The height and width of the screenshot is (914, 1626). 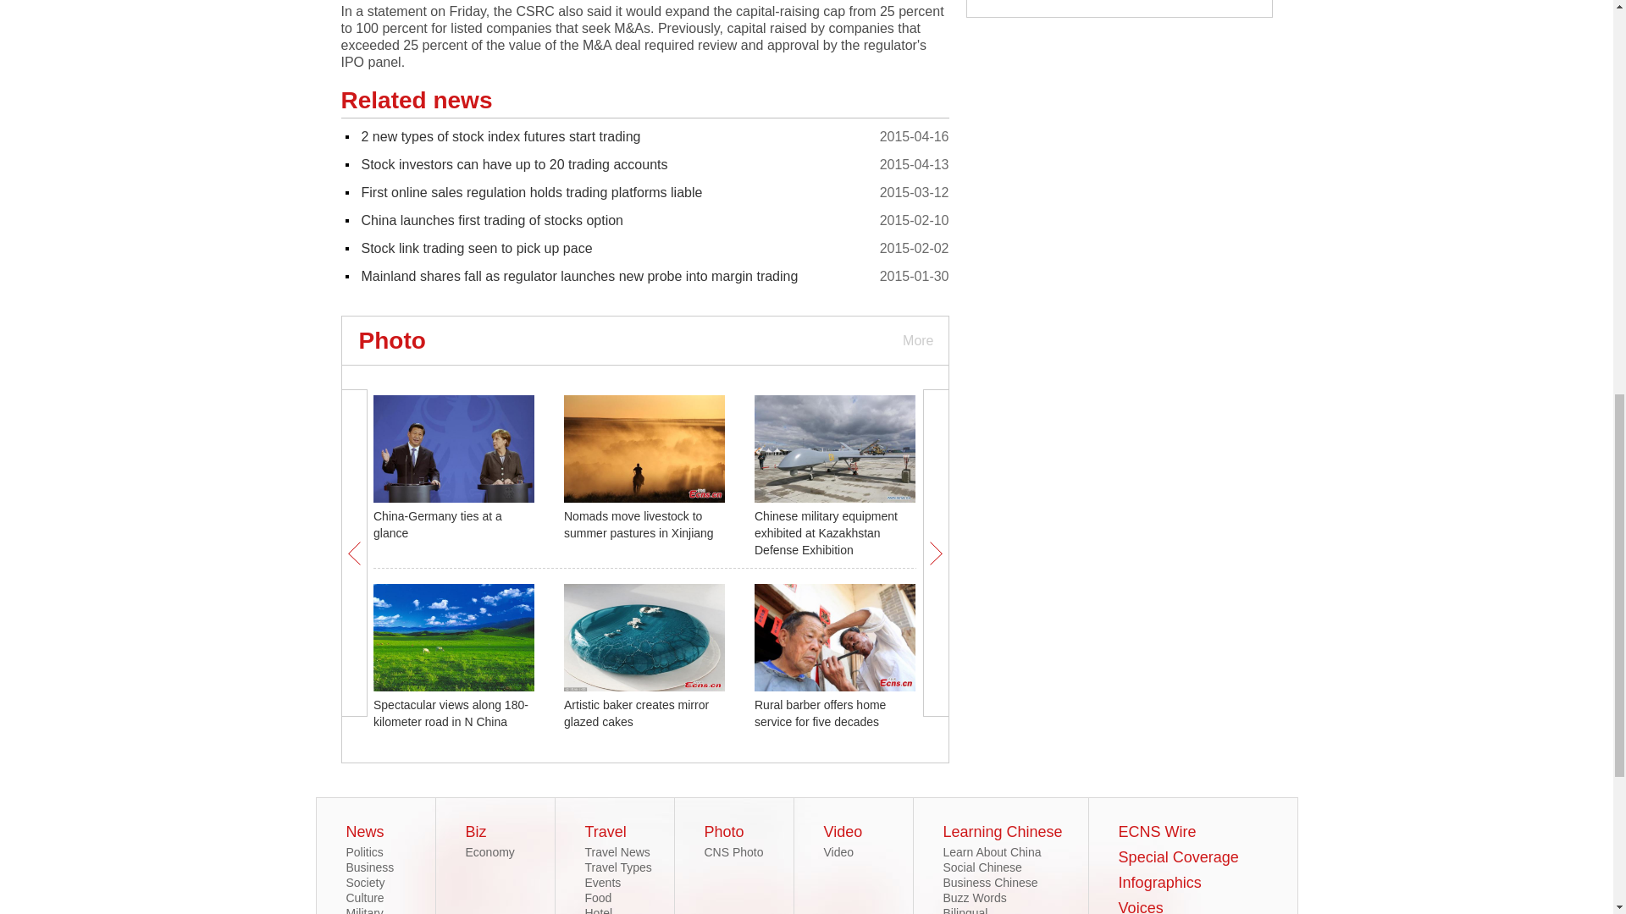 I want to click on Spectacular views along 180-kilometer road in N China, so click(x=451, y=713).